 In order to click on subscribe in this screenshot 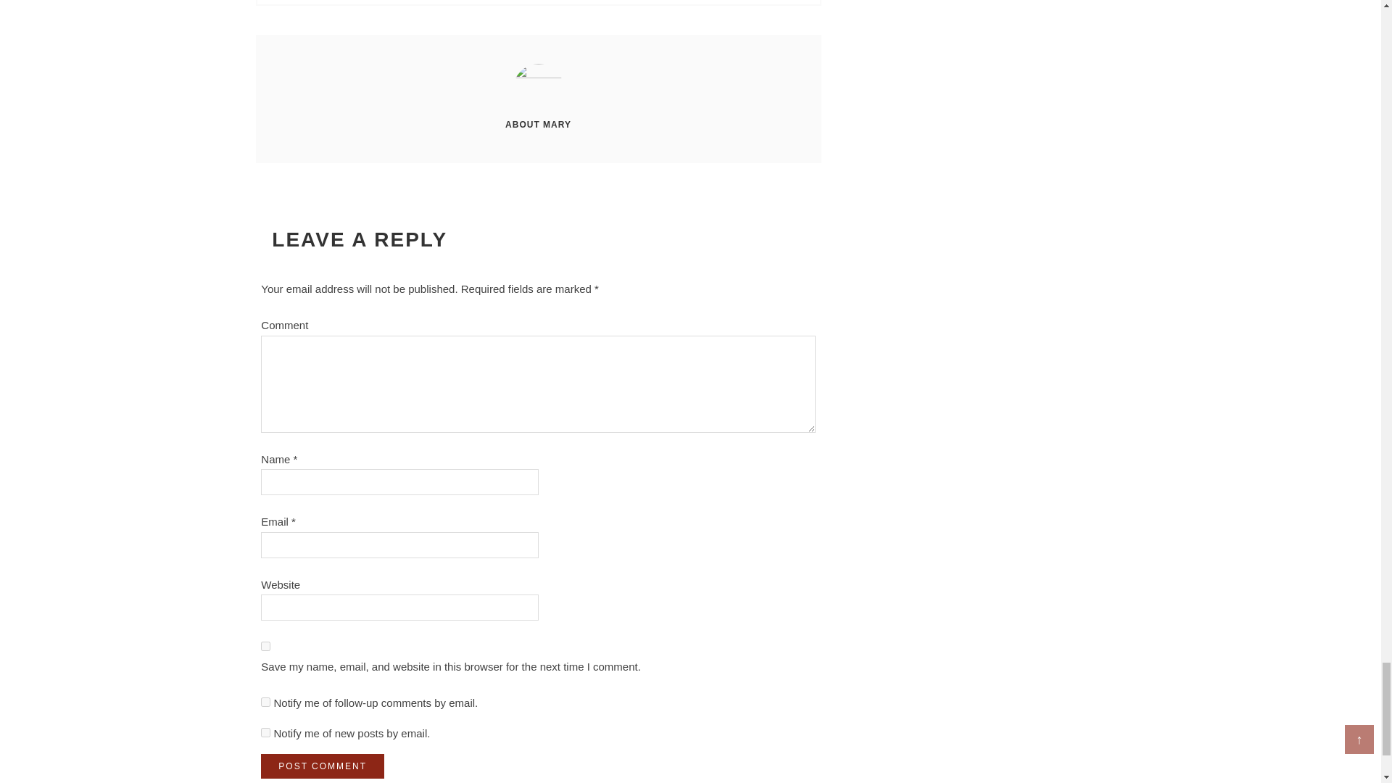, I will do `click(265, 702)`.